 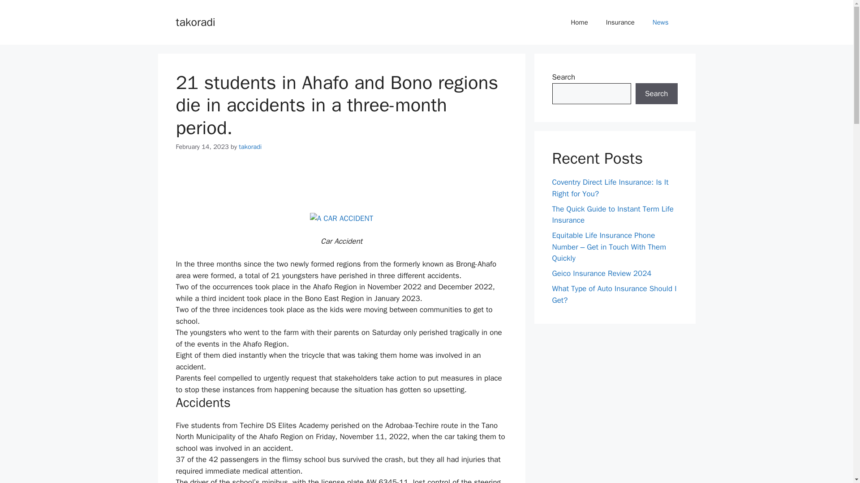 What do you see at coordinates (613, 214) in the screenshot?
I see `The Quick Guide to Instant Term Life Insurance` at bounding box center [613, 214].